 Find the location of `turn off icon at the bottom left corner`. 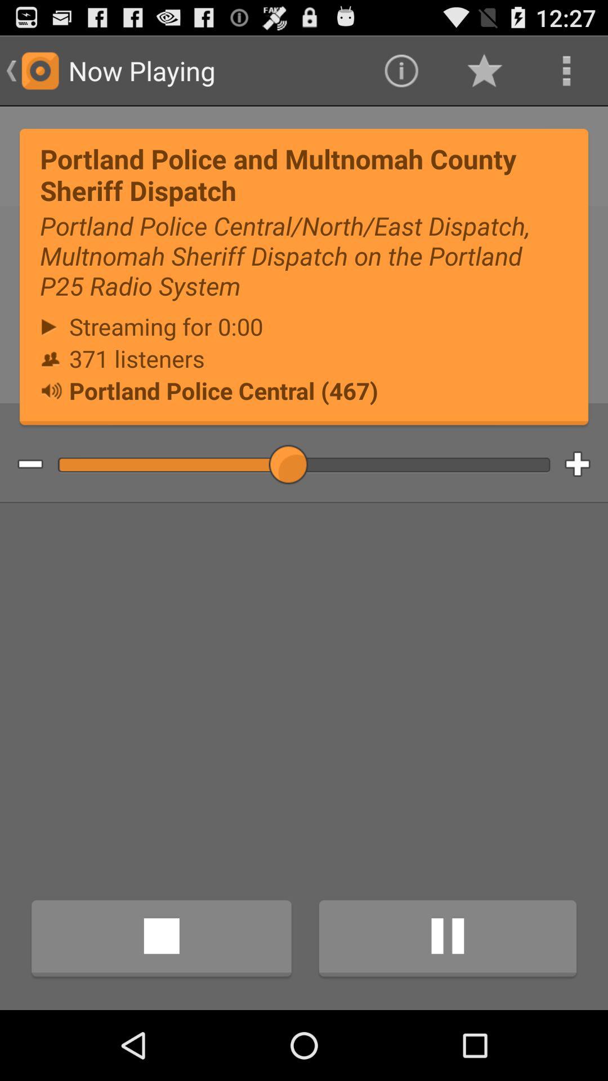

turn off icon at the bottom left corner is located at coordinates (161, 940).